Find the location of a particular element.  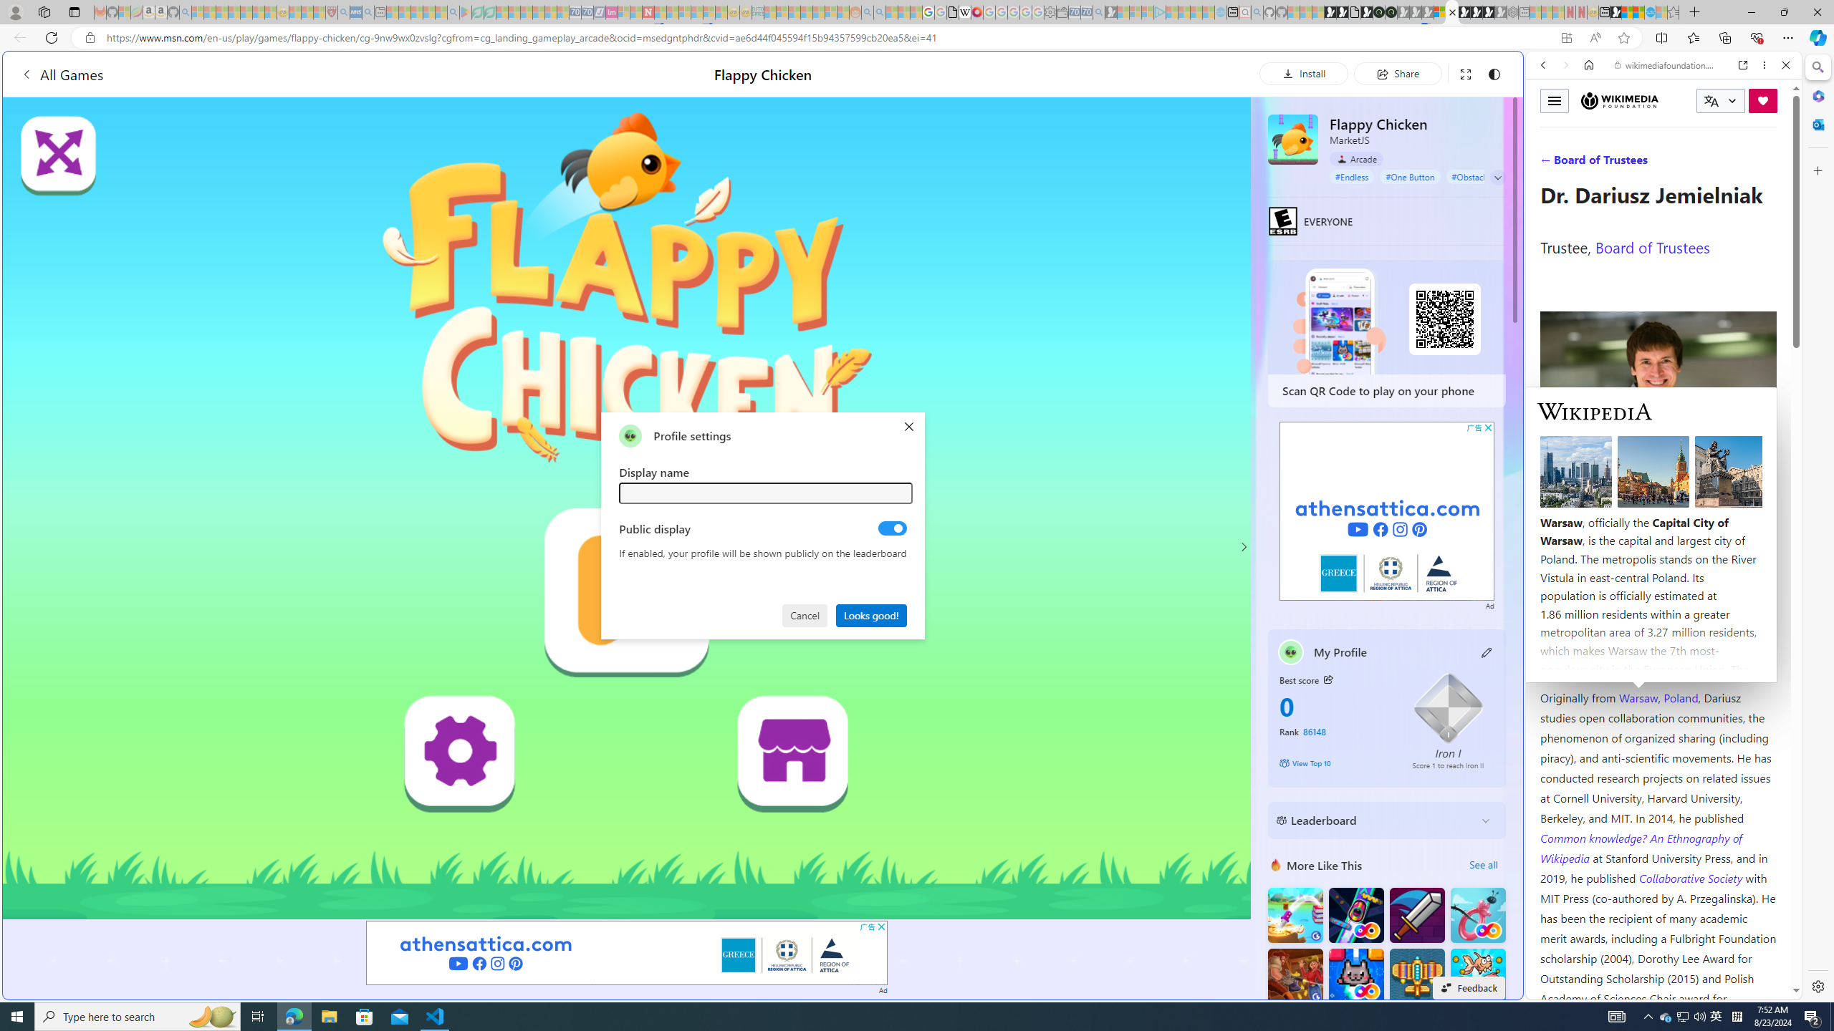

Target page - Wikipedia is located at coordinates (966, 12).